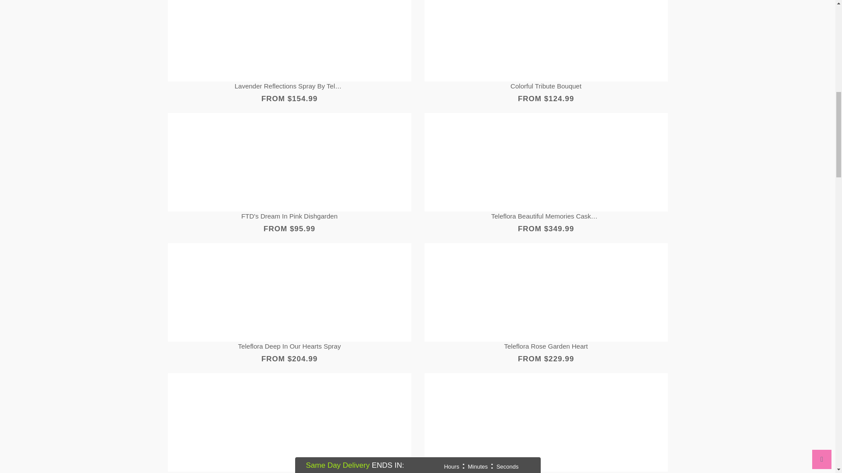 This screenshot has width=842, height=473. What do you see at coordinates (546, 346) in the screenshot?
I see `Teleflora Rose Garden Heart` at bounding box center [546, 346].